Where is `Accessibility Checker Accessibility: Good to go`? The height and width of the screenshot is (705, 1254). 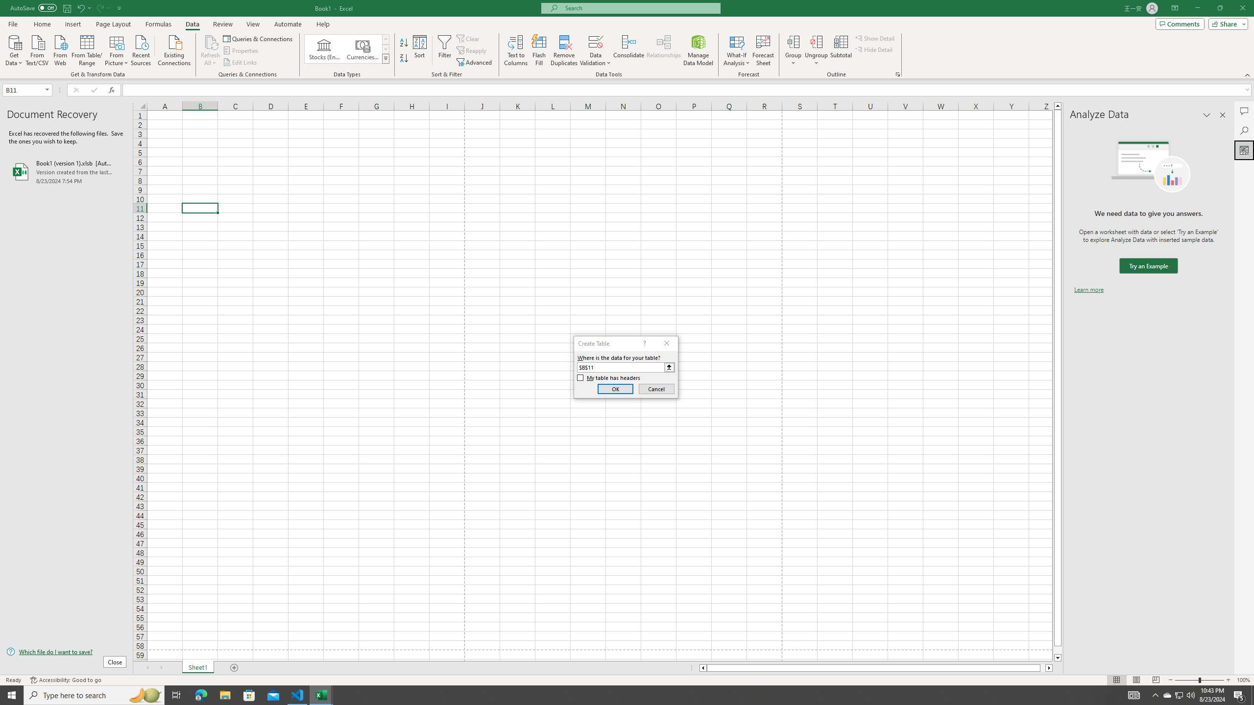
Accessibility Checker Accessibility: Good to go is located at coordinates (66, 680).